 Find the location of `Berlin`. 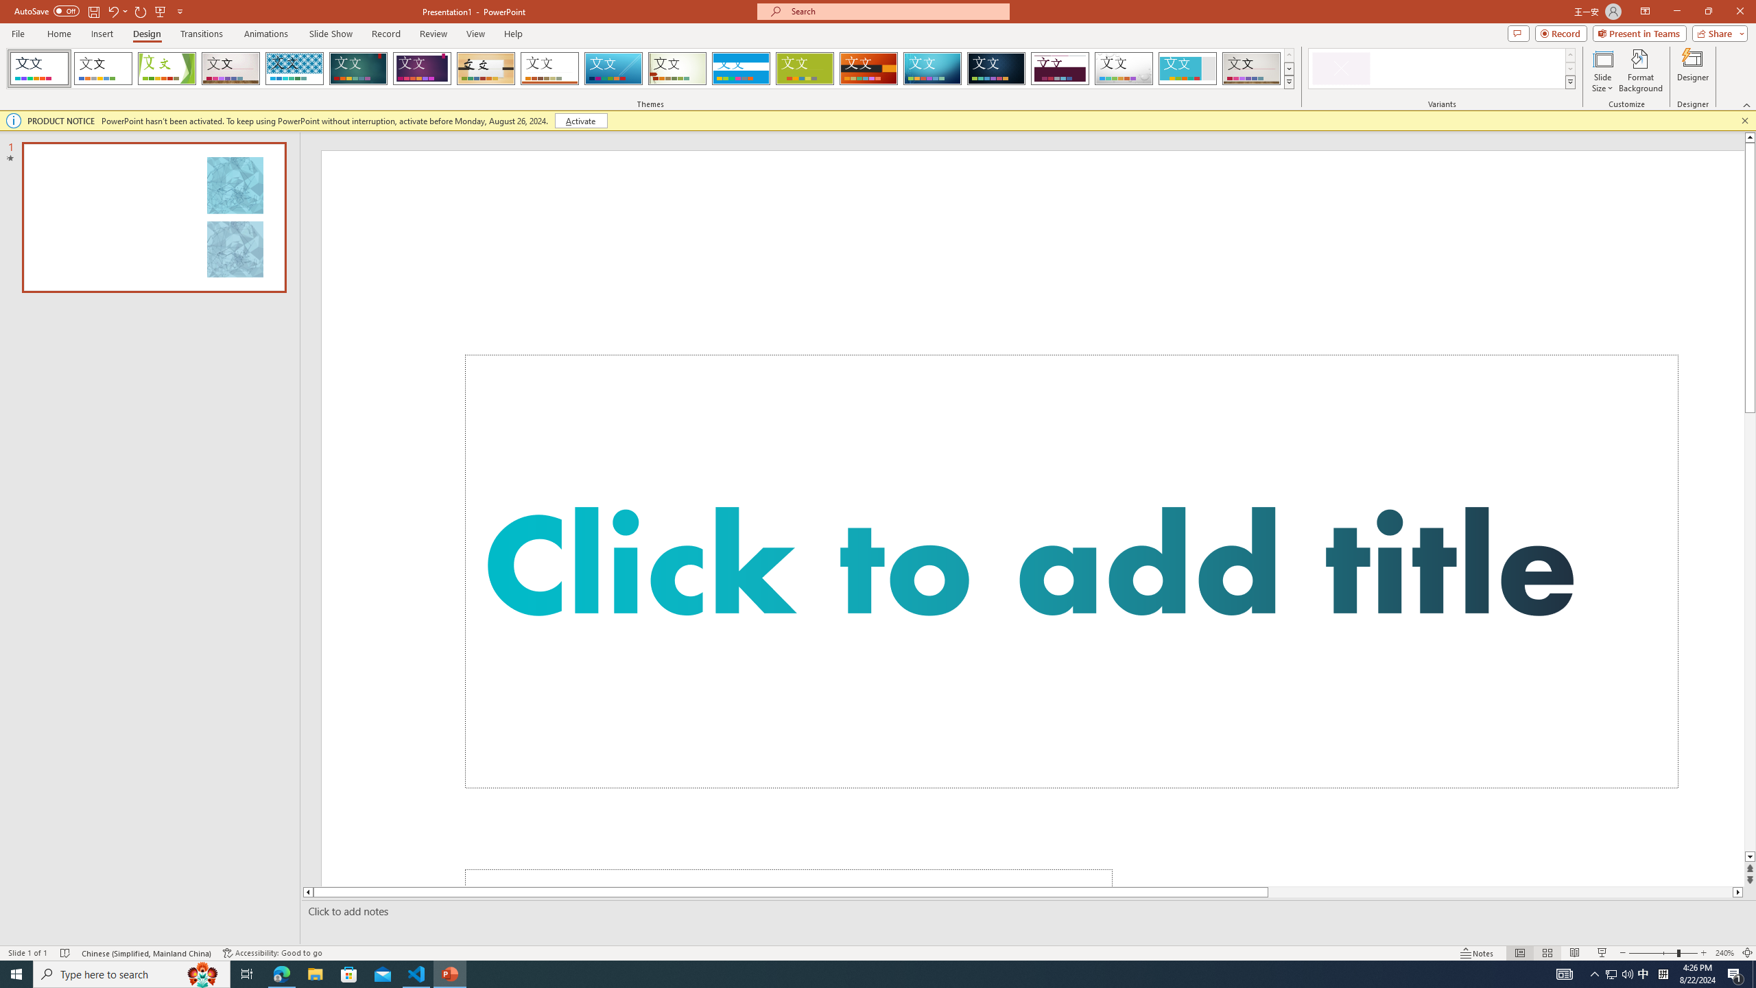

Berlin is located at coordinates (869, 69).